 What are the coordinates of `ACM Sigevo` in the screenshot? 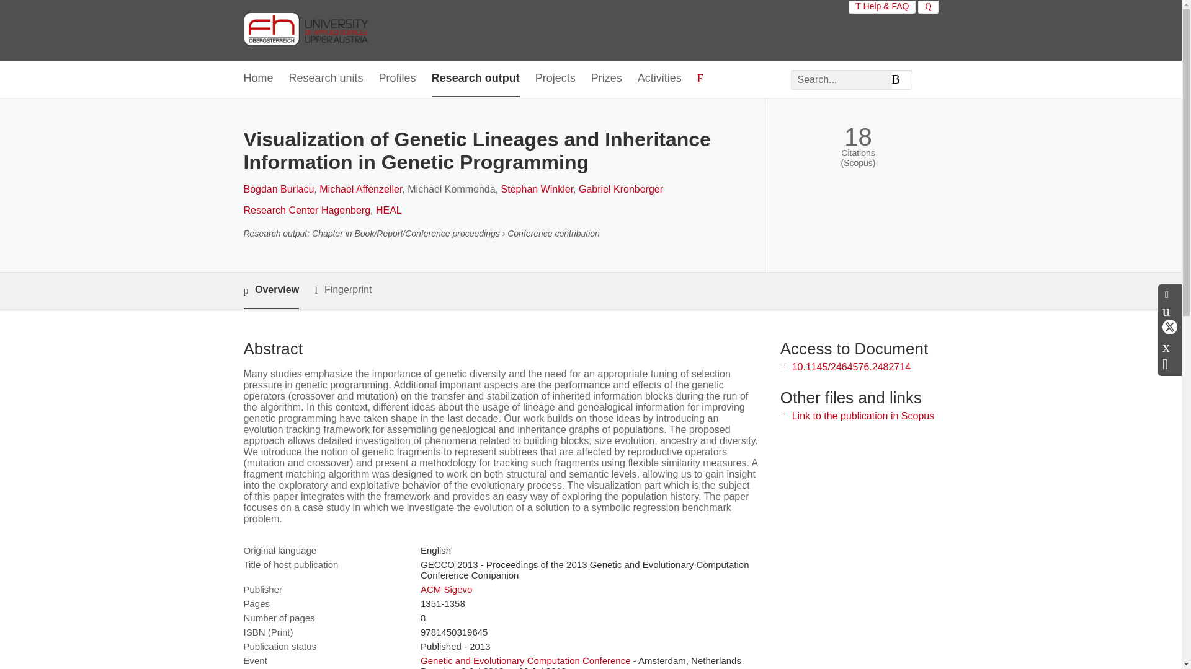 It's located at (445, 589).